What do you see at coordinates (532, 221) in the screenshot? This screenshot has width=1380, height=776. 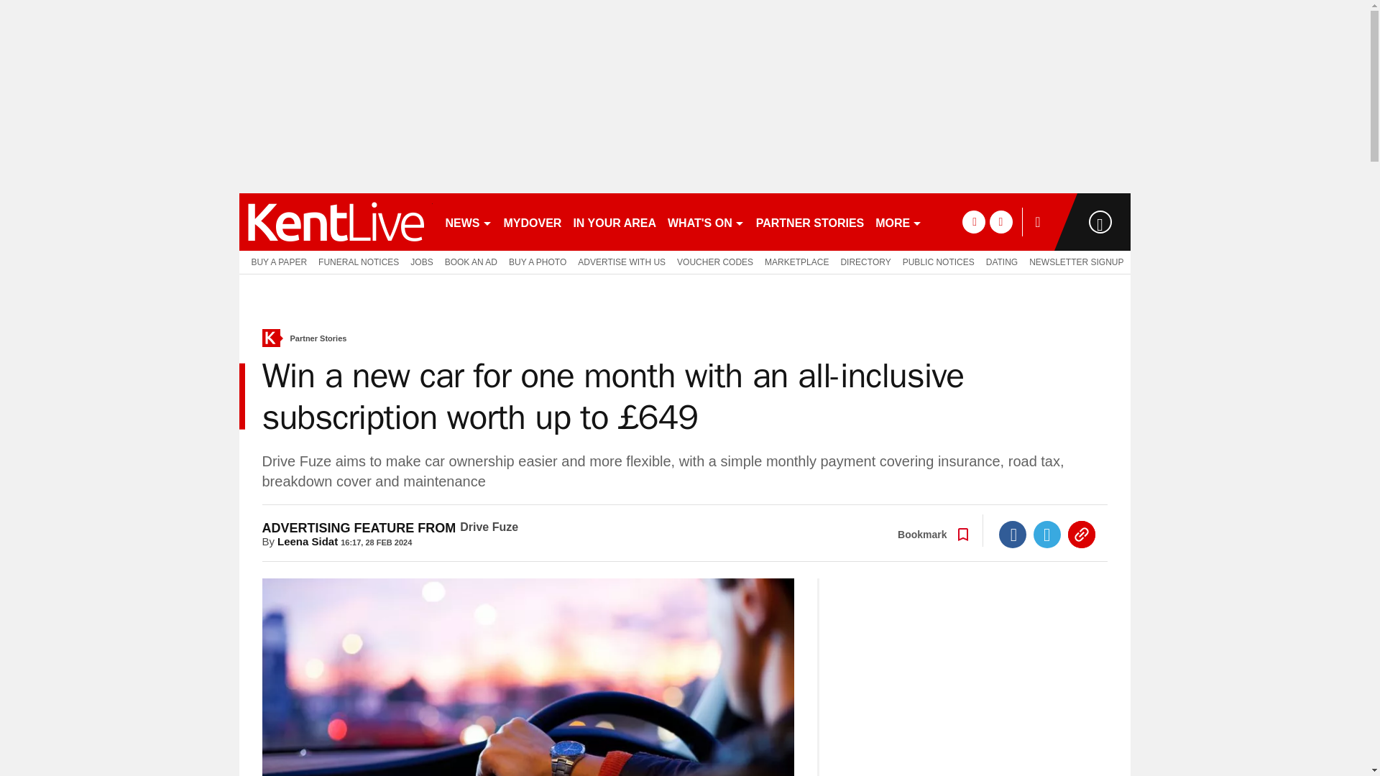 I see `MYDOVER` at bounding box center [532, 221].